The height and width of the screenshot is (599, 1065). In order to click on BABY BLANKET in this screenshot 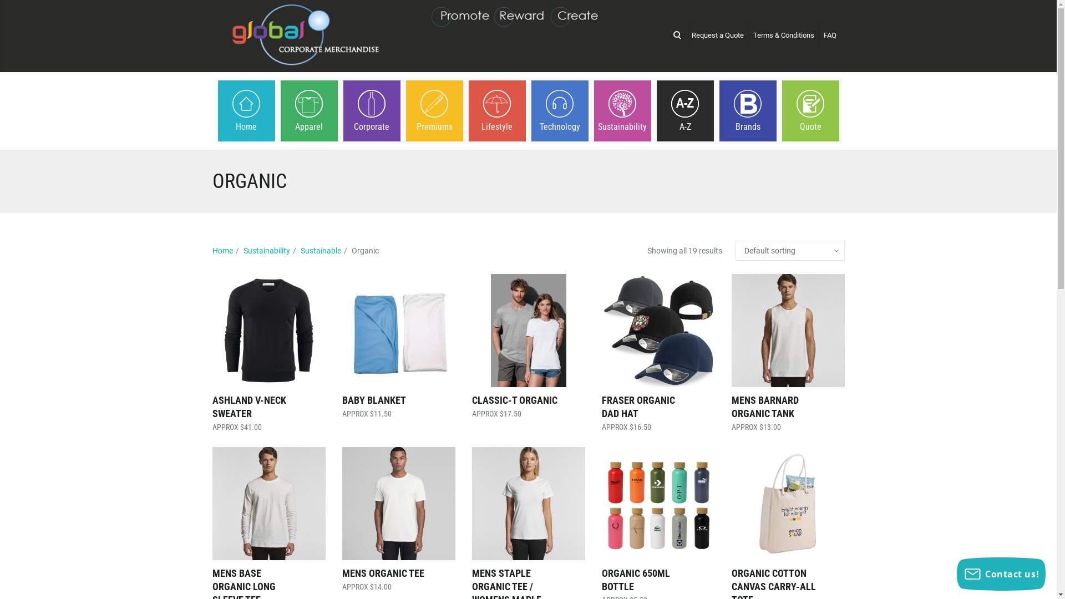, I will do `click(374, 400)`.